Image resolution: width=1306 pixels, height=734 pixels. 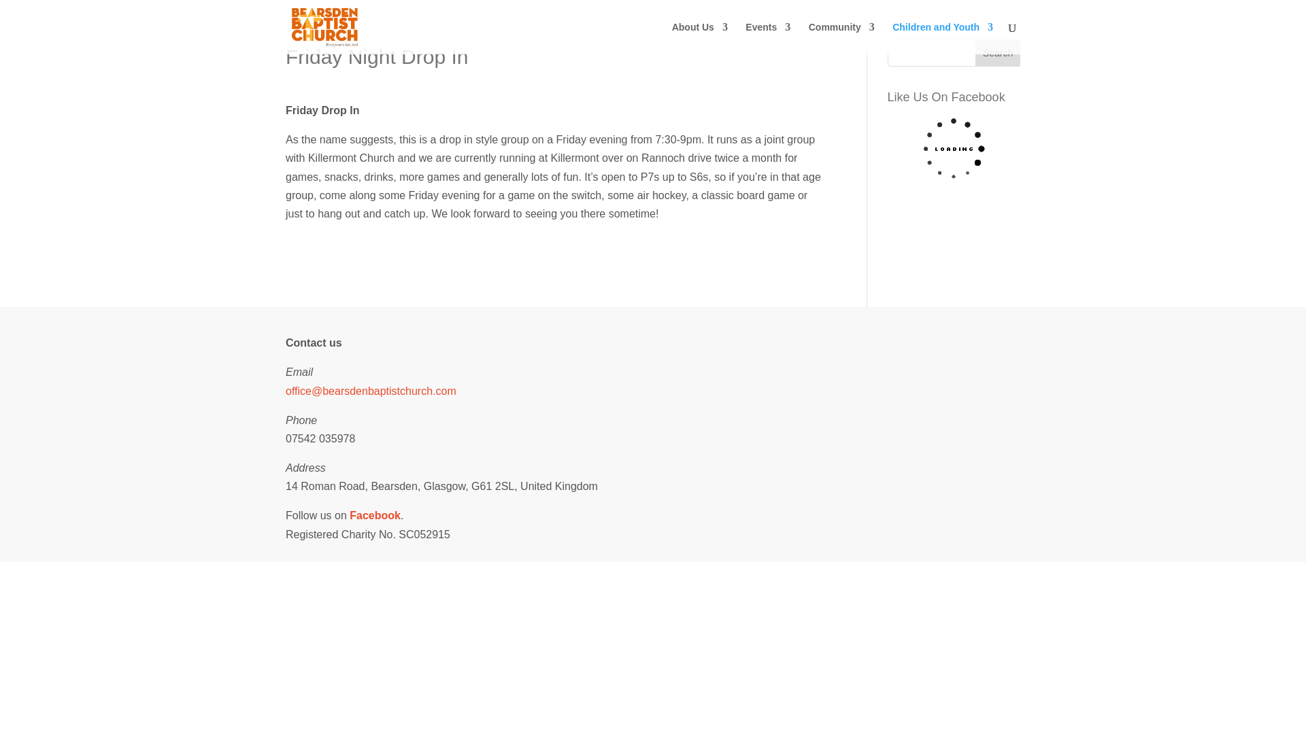 What do you see at coordinates (375, 515) in the screenshot?
I see `Facebook` at bounding box center [375, 515].